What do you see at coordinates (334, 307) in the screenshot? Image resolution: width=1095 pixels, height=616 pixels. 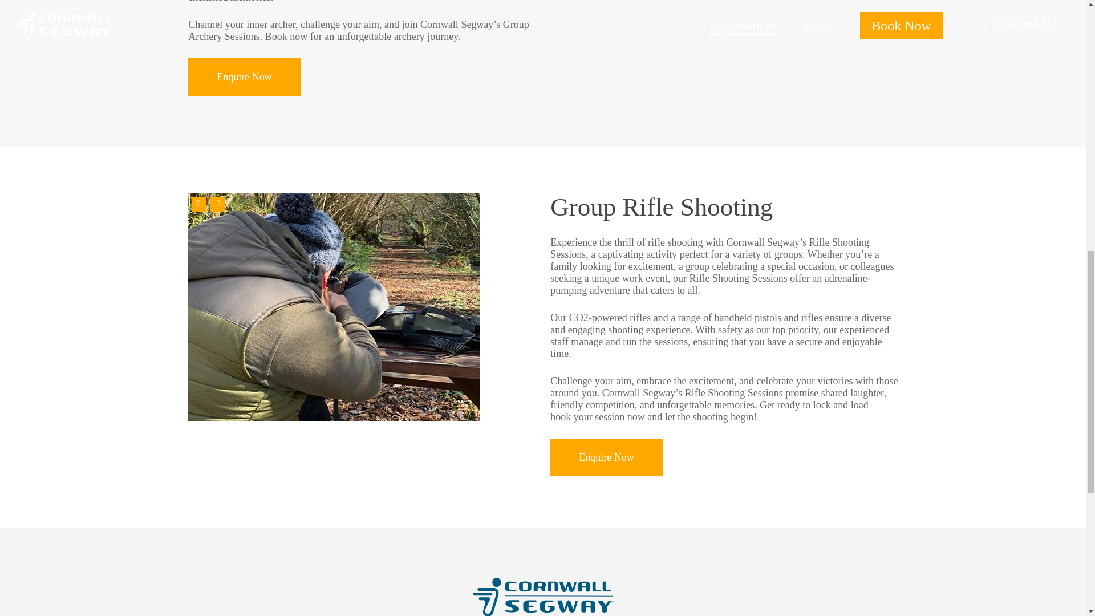 I see `rifle-shooting-in-cornwall` at bounding box center [334, 307].